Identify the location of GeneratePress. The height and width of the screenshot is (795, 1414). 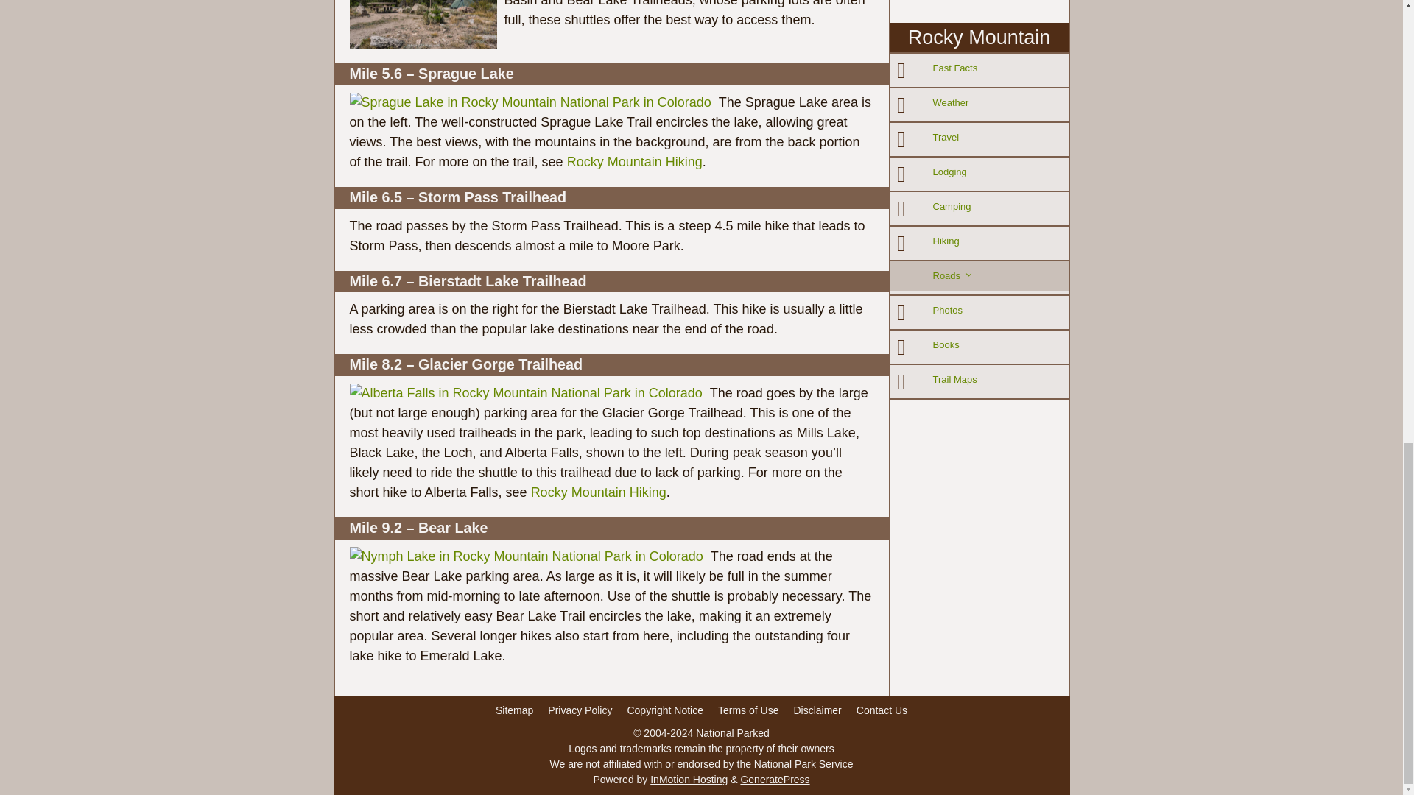
(774, 779).